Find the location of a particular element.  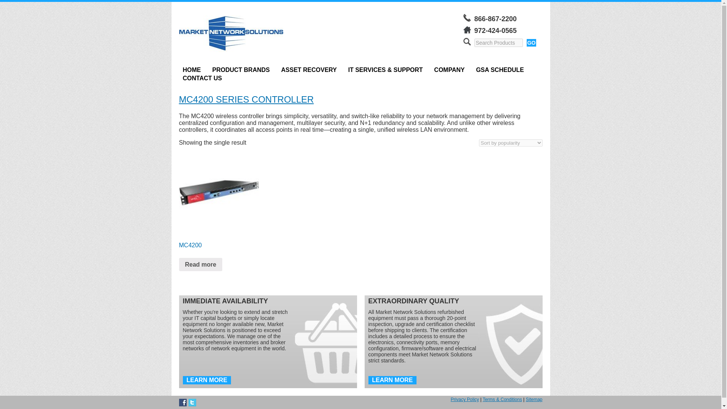

PRODUCT BRANDS is located at coordinates (240, 70).